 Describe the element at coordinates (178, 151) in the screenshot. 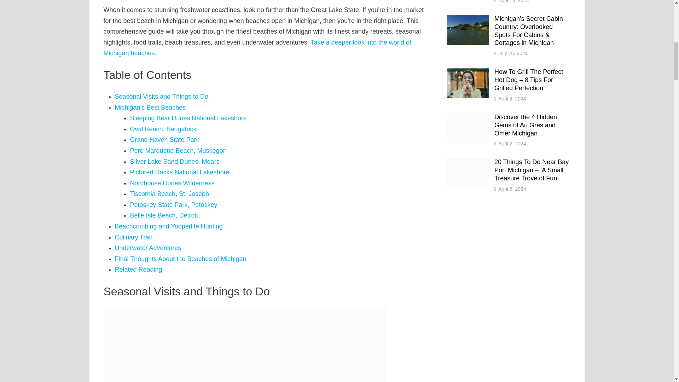

I see `Pere Marquette Beach, Muskegon` at that location.